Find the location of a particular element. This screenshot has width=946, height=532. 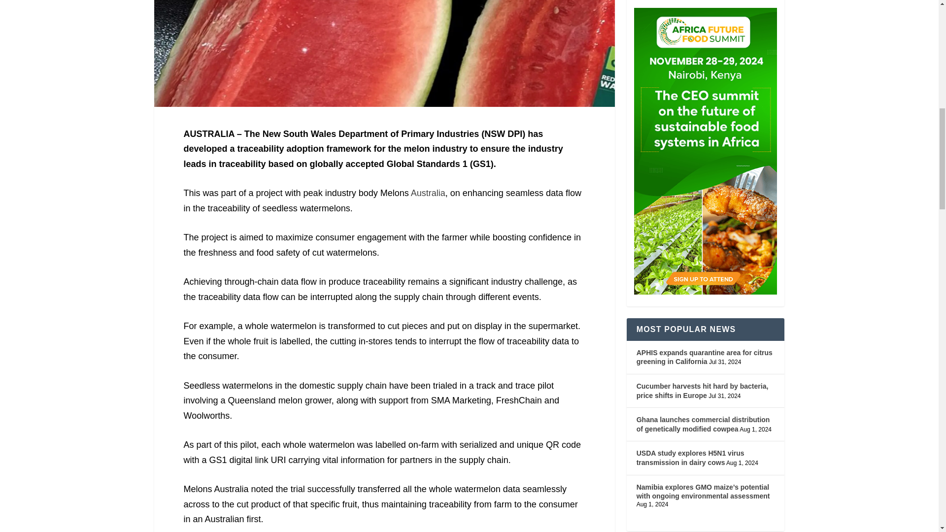

Australia is located at coordinates (428, 193).